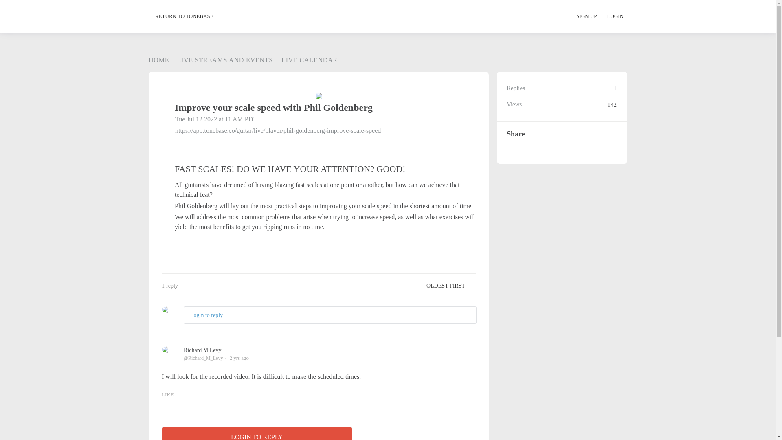  Describe the element at coordinates (615, 16) in the screenshot. I see `LOGIN` at that location.